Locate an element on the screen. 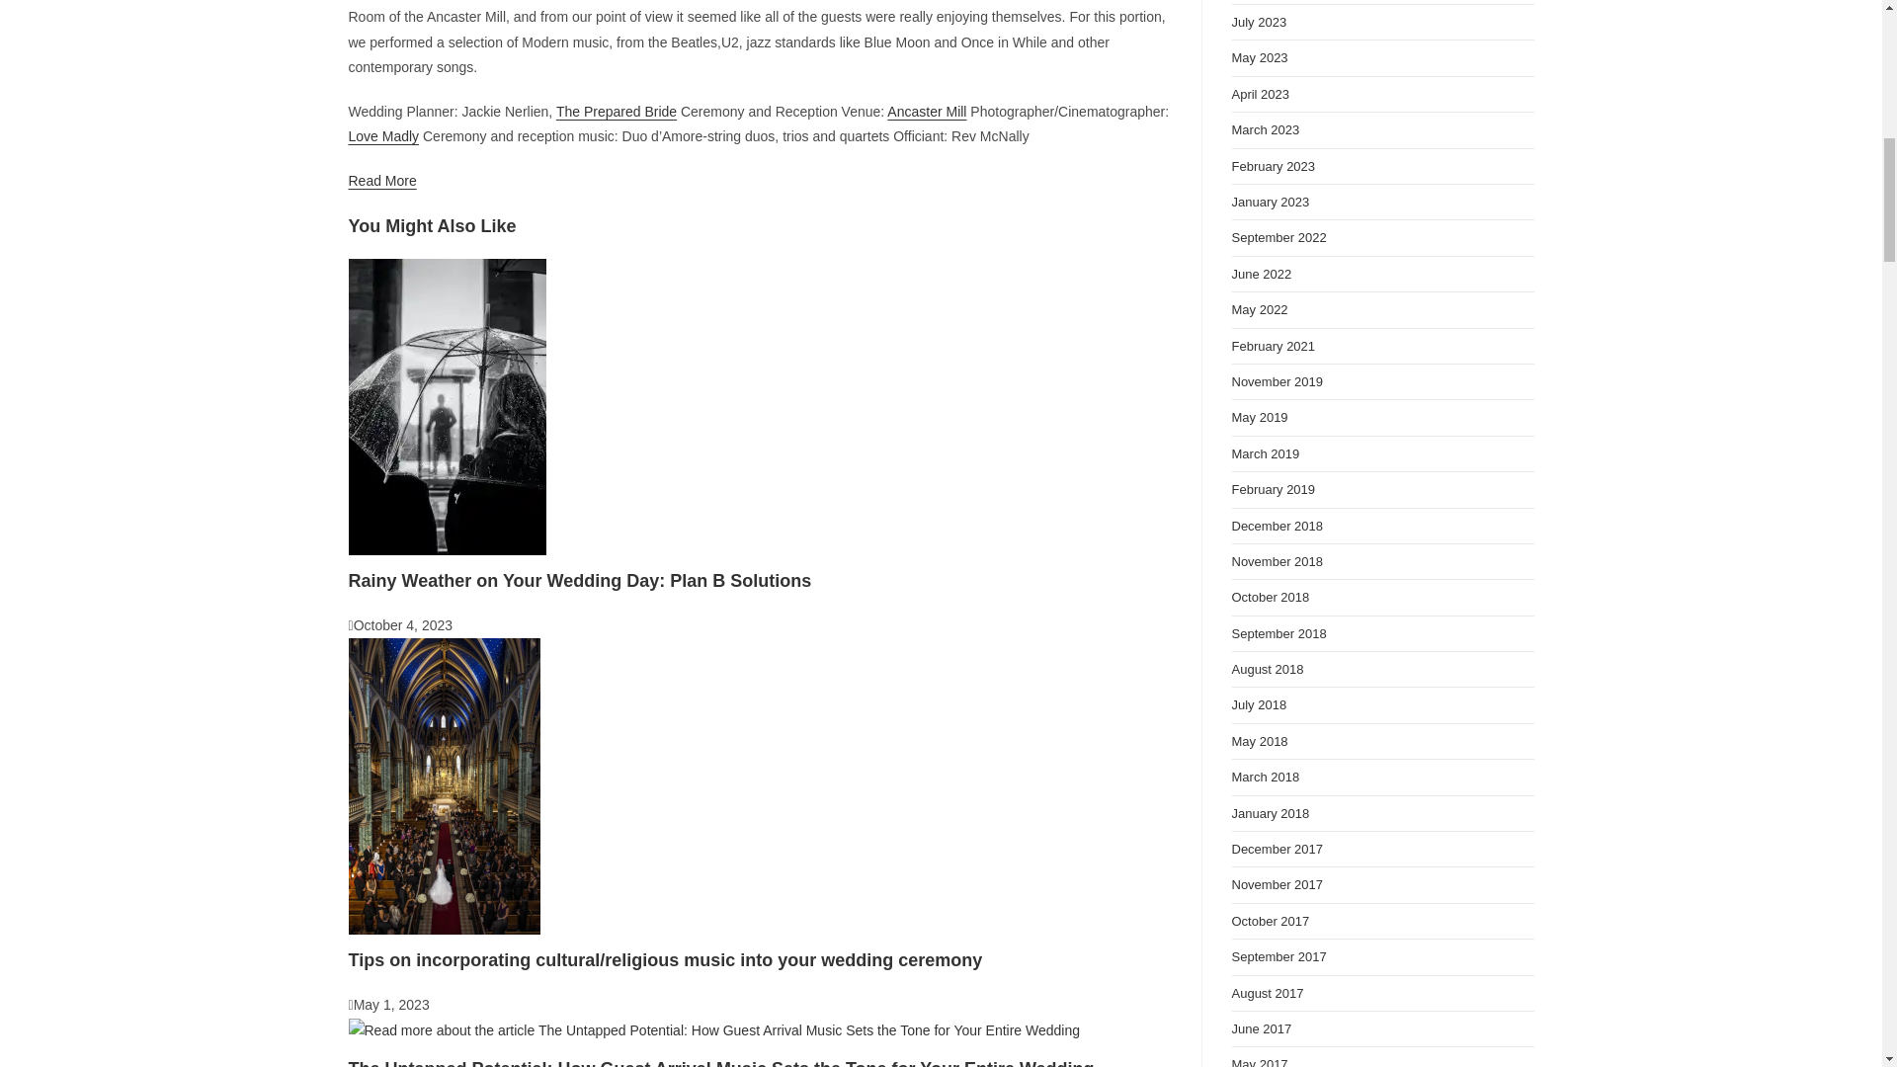 This screenshot has height=1067, width=1897. Read More is located at coordinates (381, 180).